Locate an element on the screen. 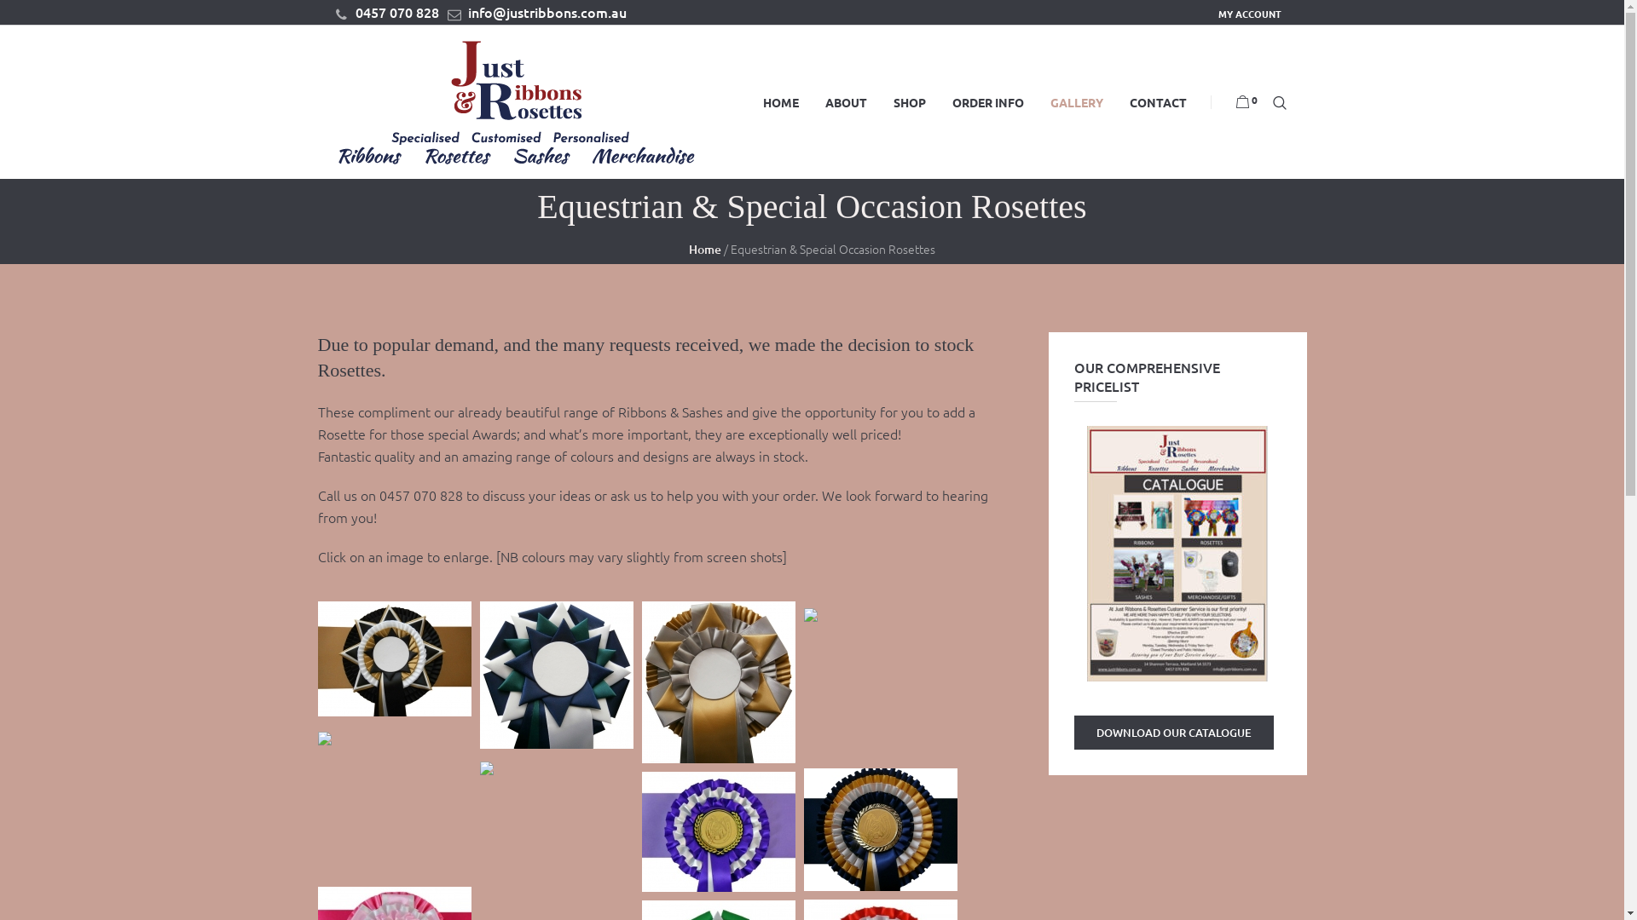 The height and width of the screenshot is (920, 1637). MY ACCOUNT is located at coordinates (1249, 14).